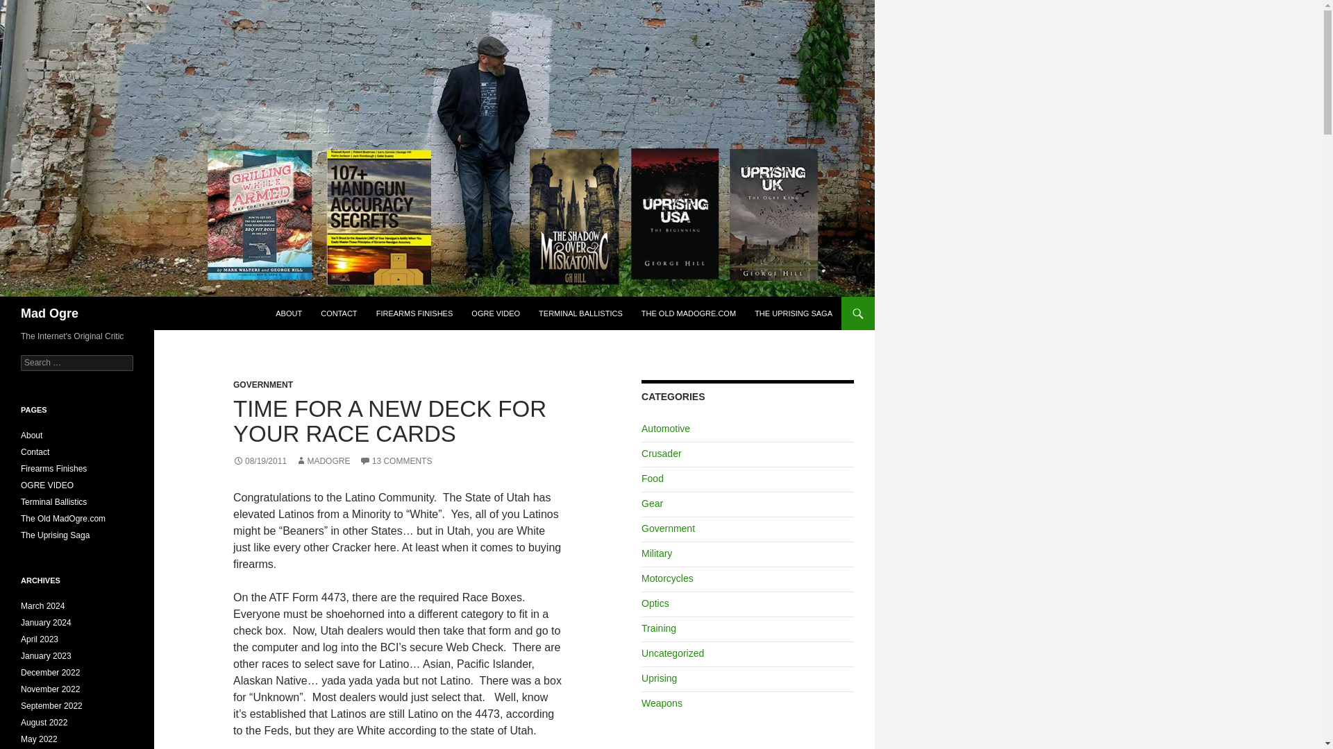  I want to click on GOVERNMENT, so click(263, 384).